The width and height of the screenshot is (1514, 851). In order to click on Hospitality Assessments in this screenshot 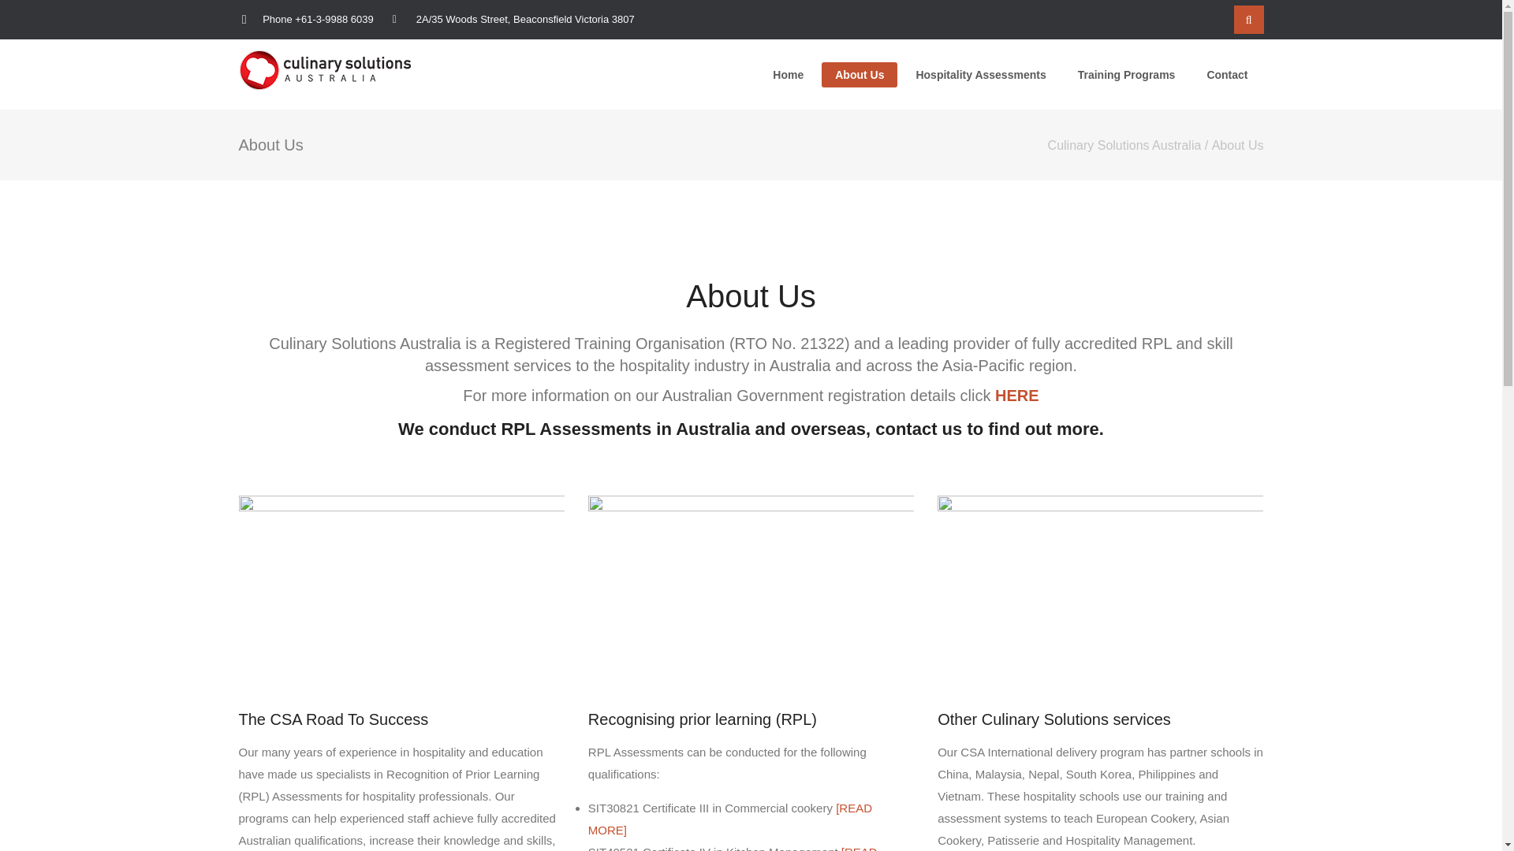, I will do `click(979, 74)`.